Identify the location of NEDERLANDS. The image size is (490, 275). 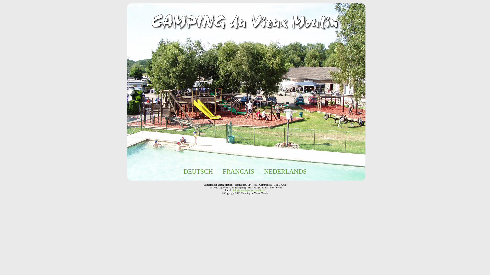
(285, 172).